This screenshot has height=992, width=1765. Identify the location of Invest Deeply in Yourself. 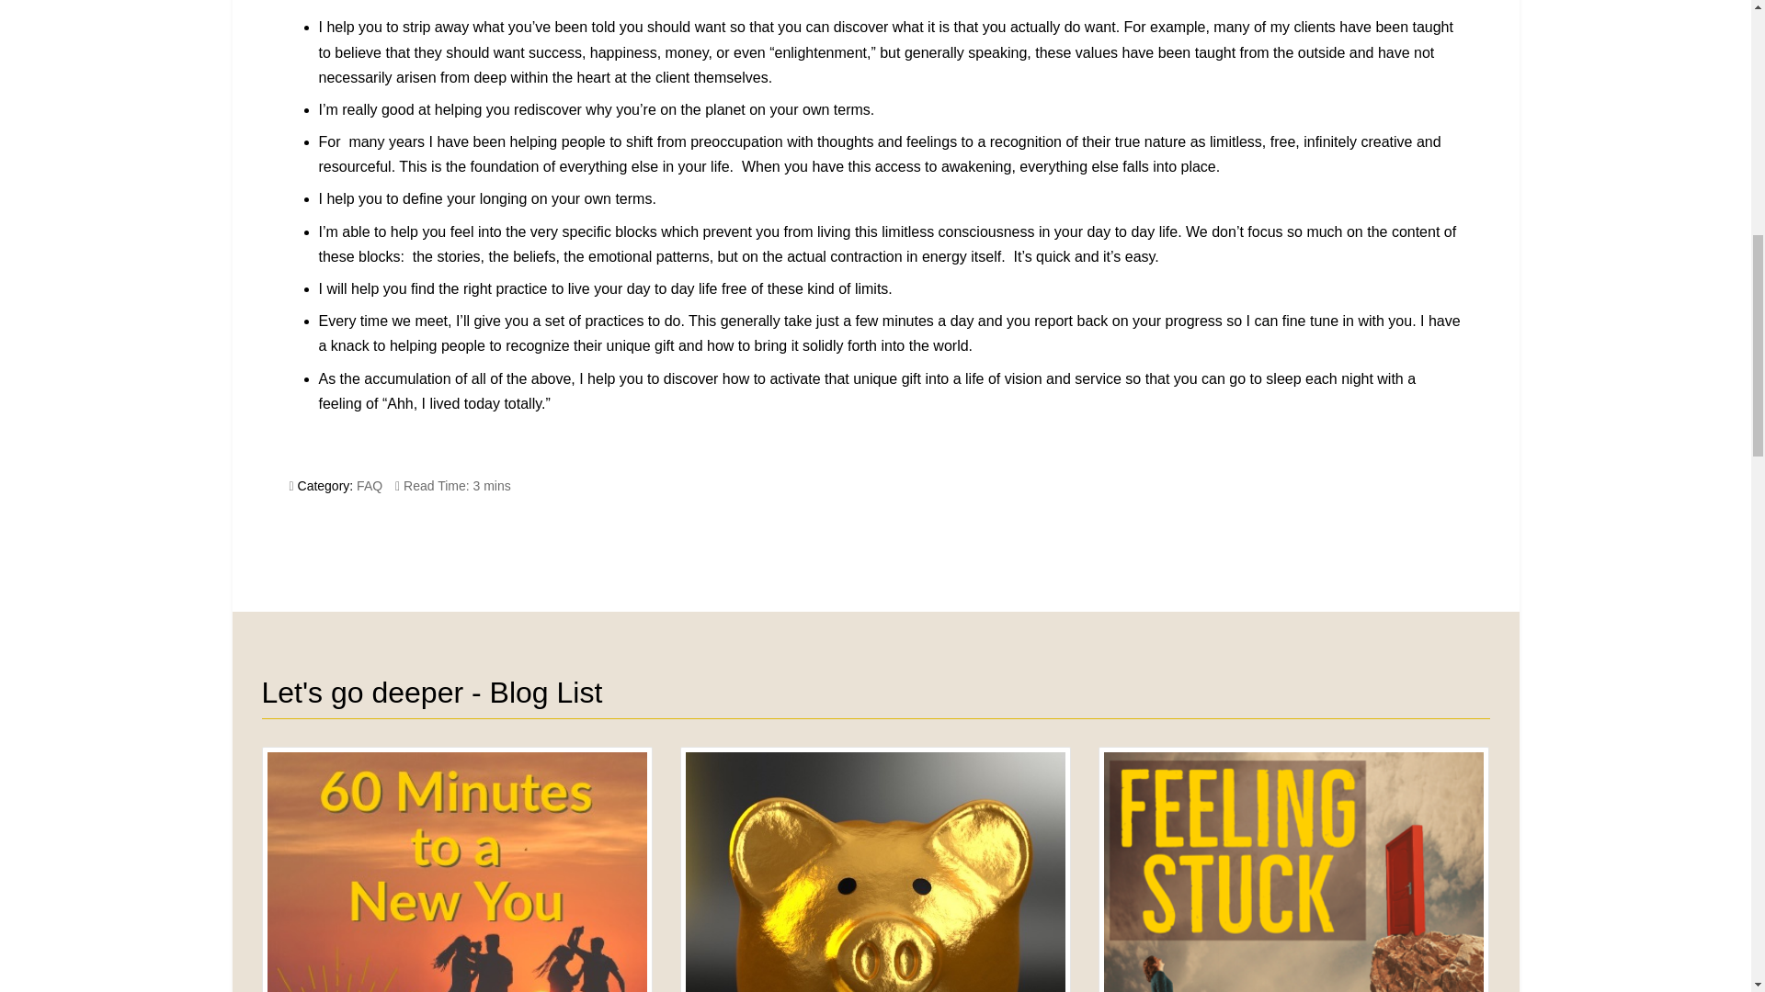
(875, 869).